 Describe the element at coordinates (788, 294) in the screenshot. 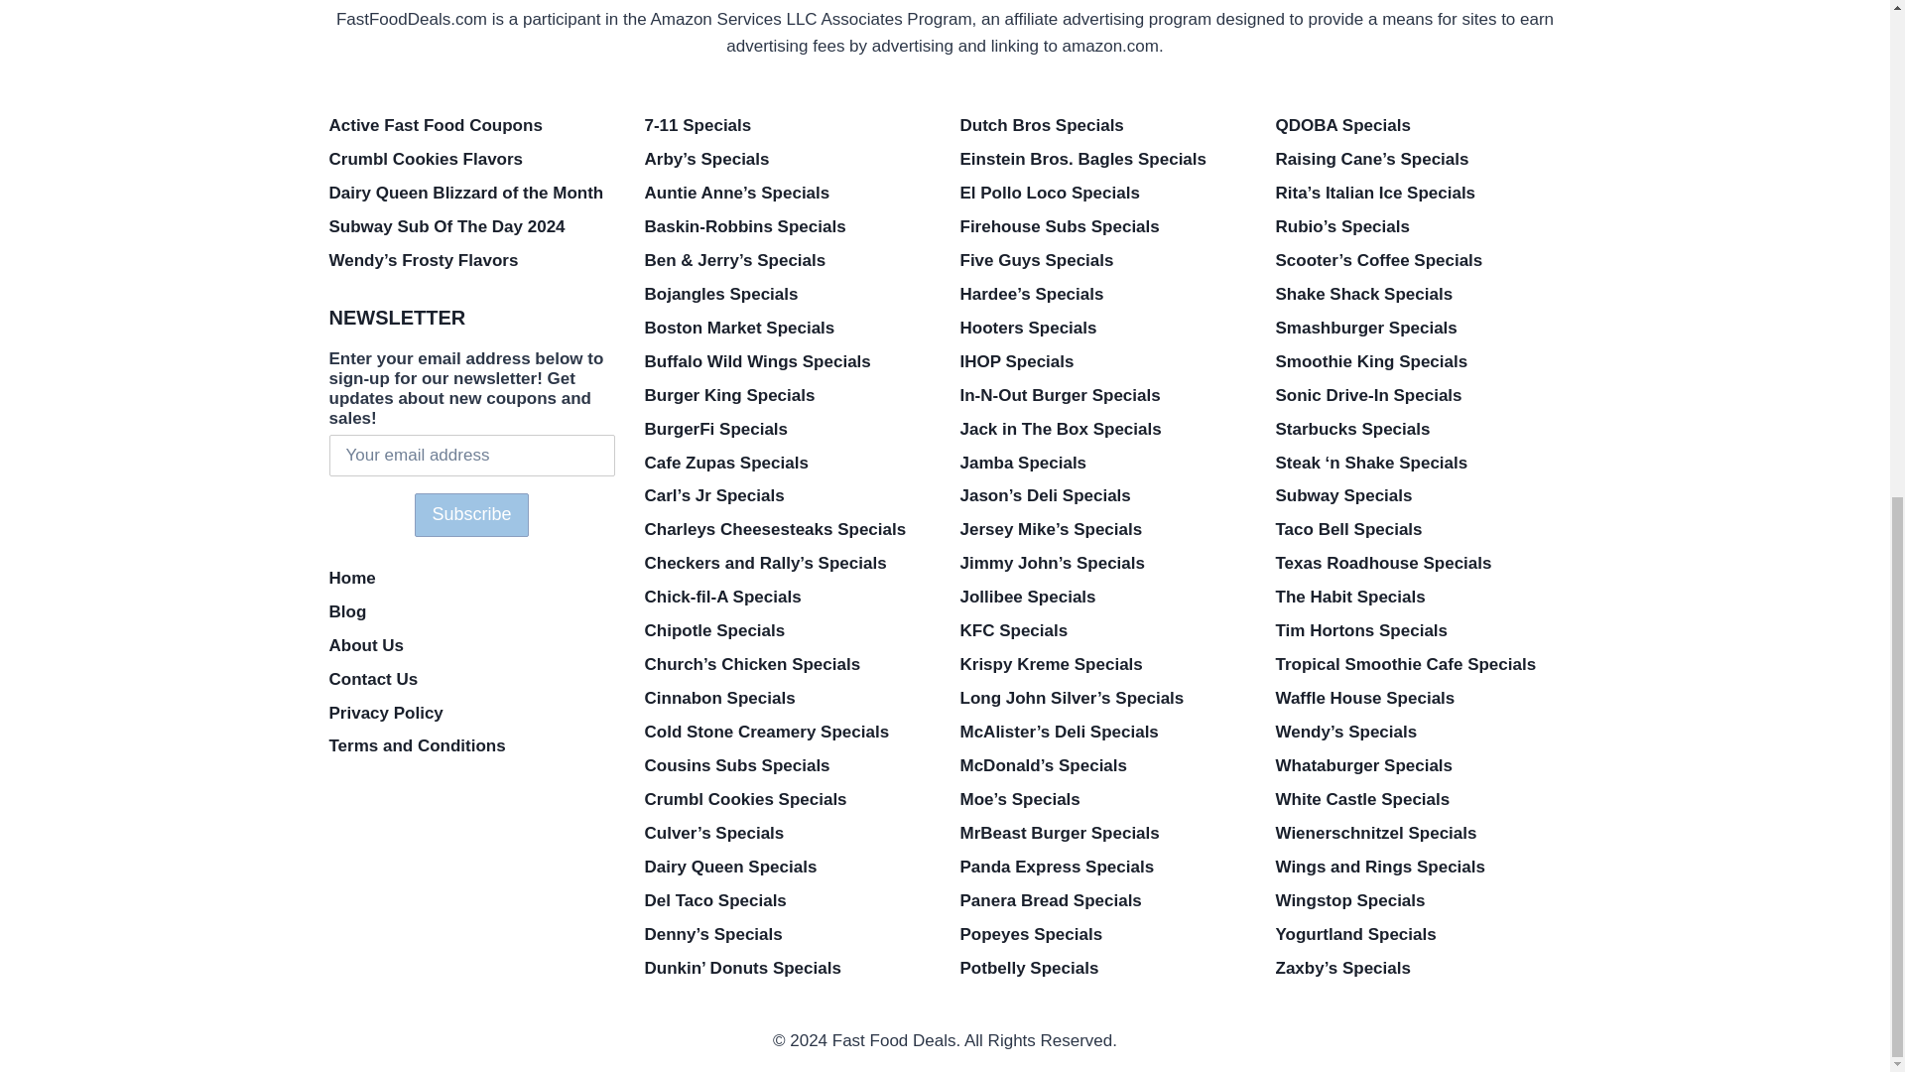

I see `Bojangles Specials` at that location.